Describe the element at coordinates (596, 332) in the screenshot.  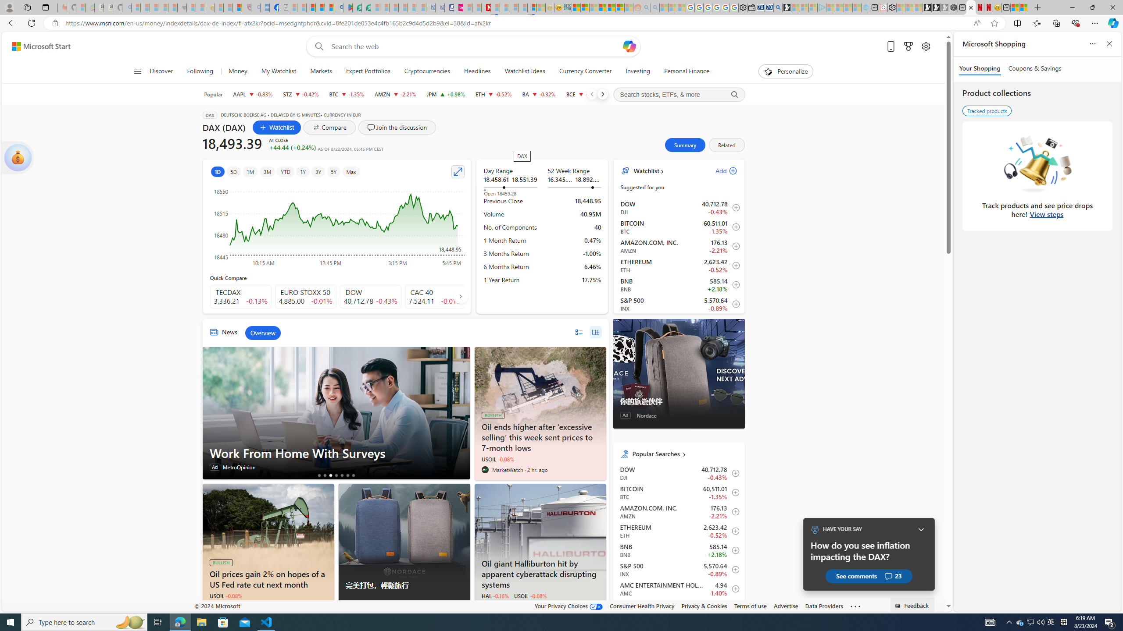
I see `grid layout` at that location.